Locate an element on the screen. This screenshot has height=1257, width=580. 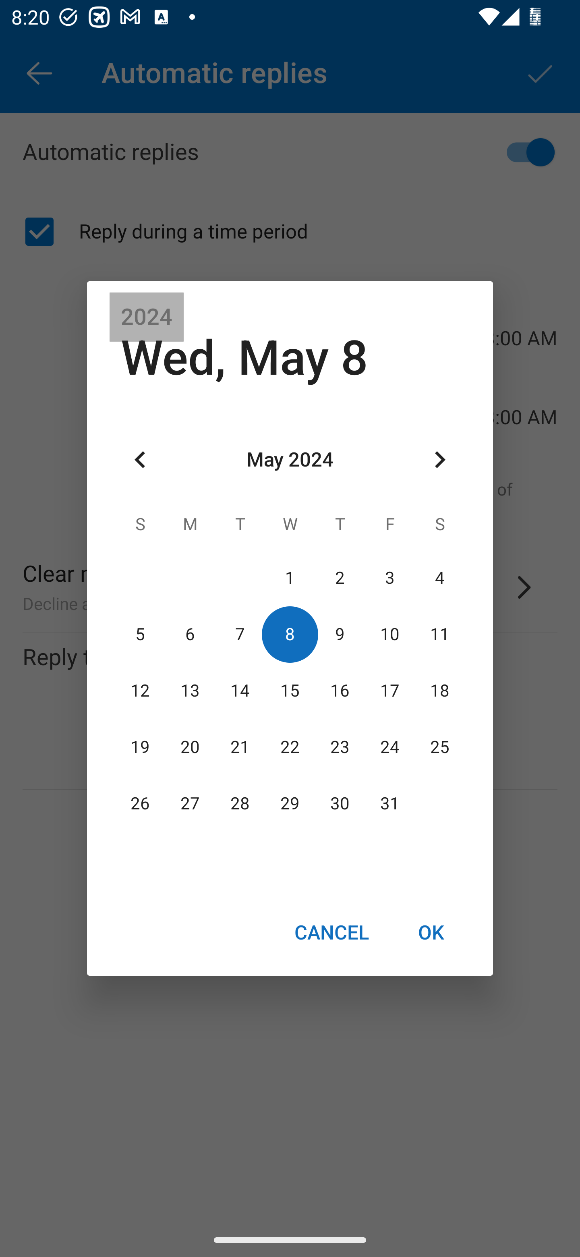
28 28 May 2024 is located at coordinates (240, 804).